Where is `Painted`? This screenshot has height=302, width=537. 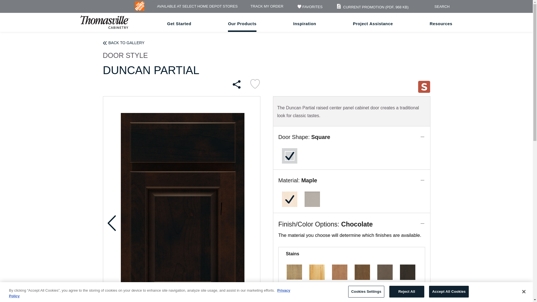
Painted is located at coordinates (312, 199).